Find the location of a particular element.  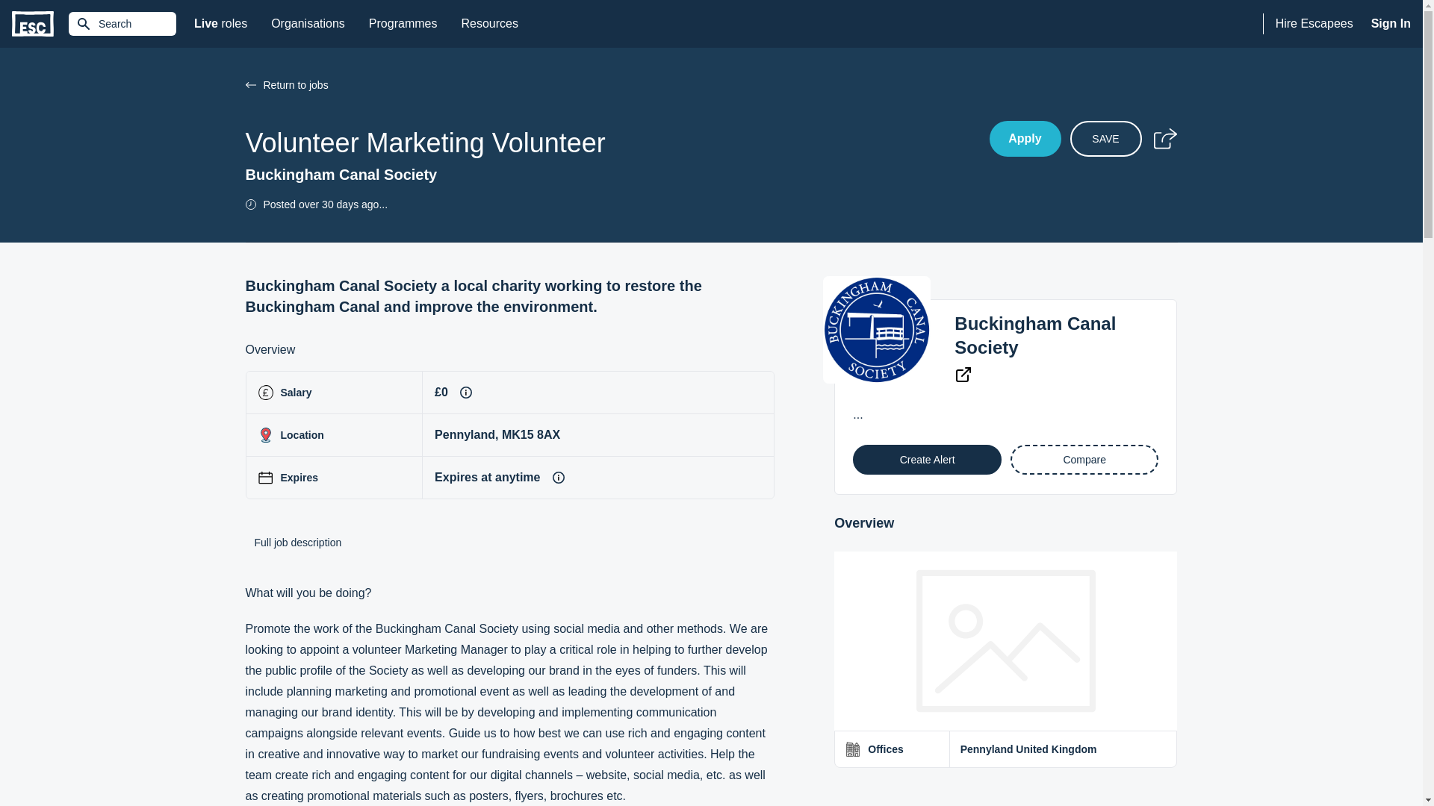

Buckingham Canal Society is located at coordinates (1035, 336).